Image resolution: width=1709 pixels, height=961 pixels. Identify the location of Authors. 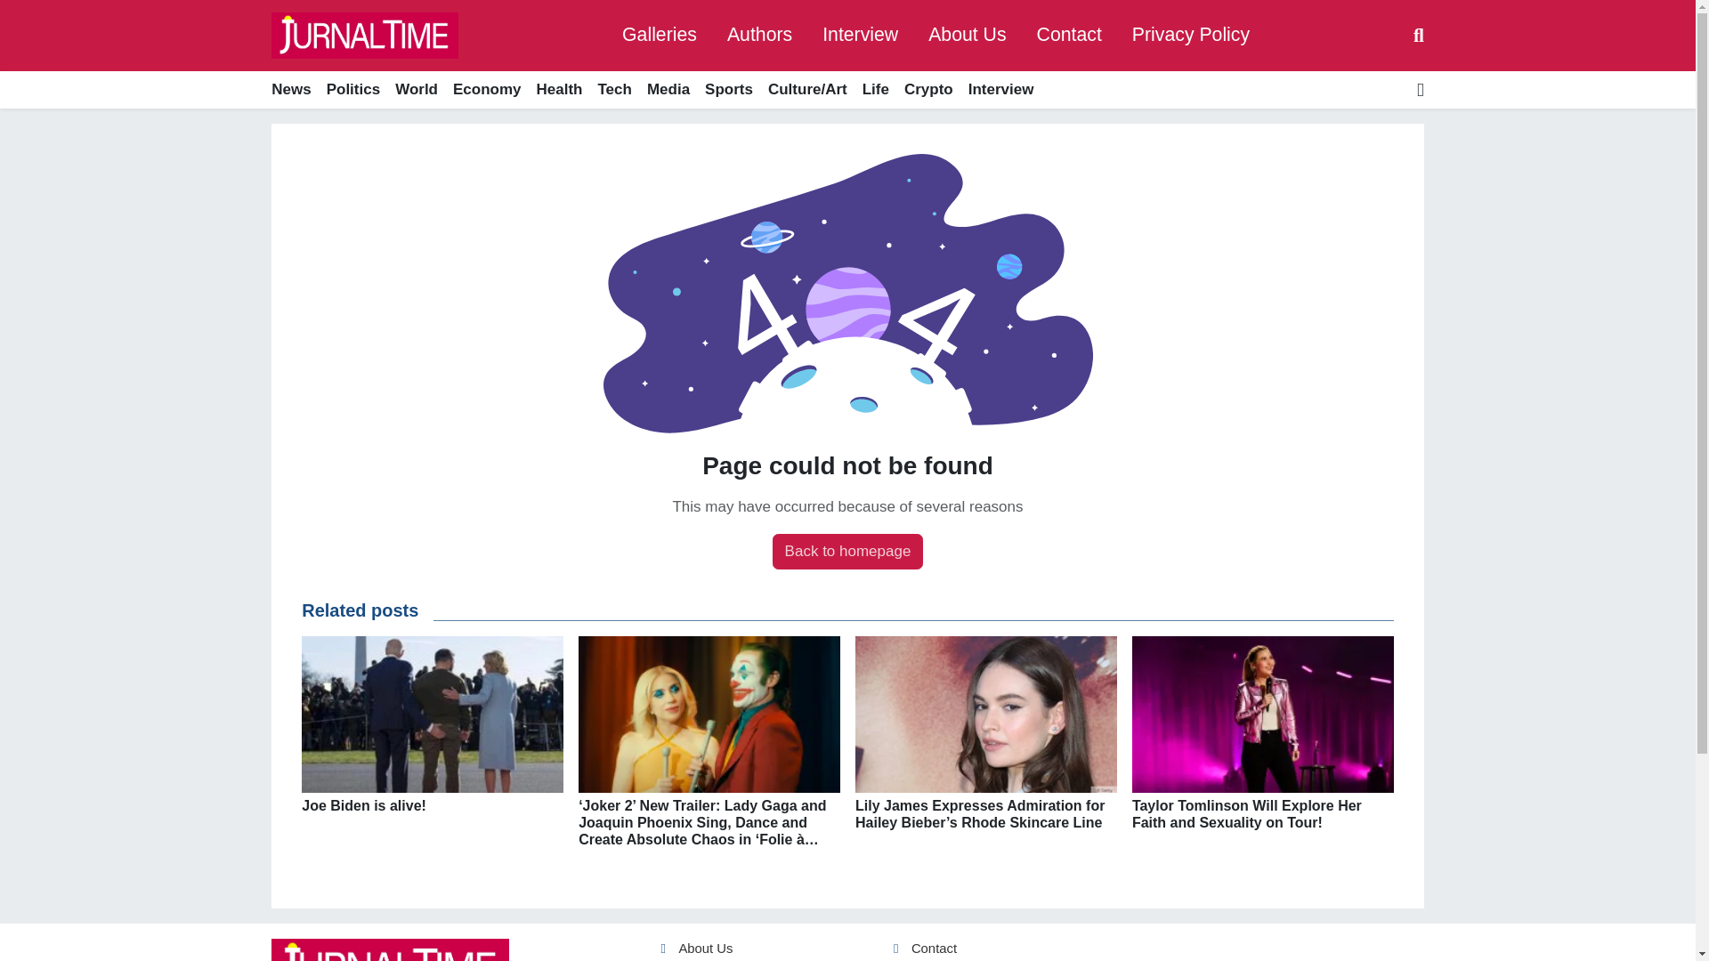
(759, 35).